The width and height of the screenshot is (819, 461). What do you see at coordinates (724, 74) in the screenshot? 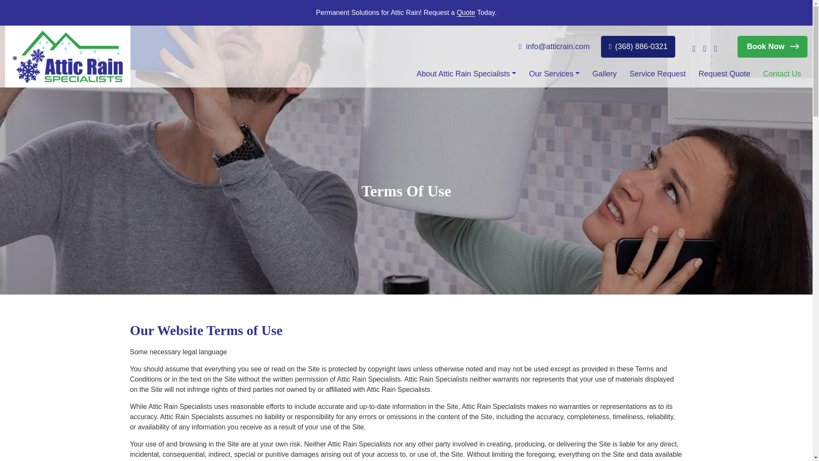
I see `Request Quote` at bounding box center [724, 74].